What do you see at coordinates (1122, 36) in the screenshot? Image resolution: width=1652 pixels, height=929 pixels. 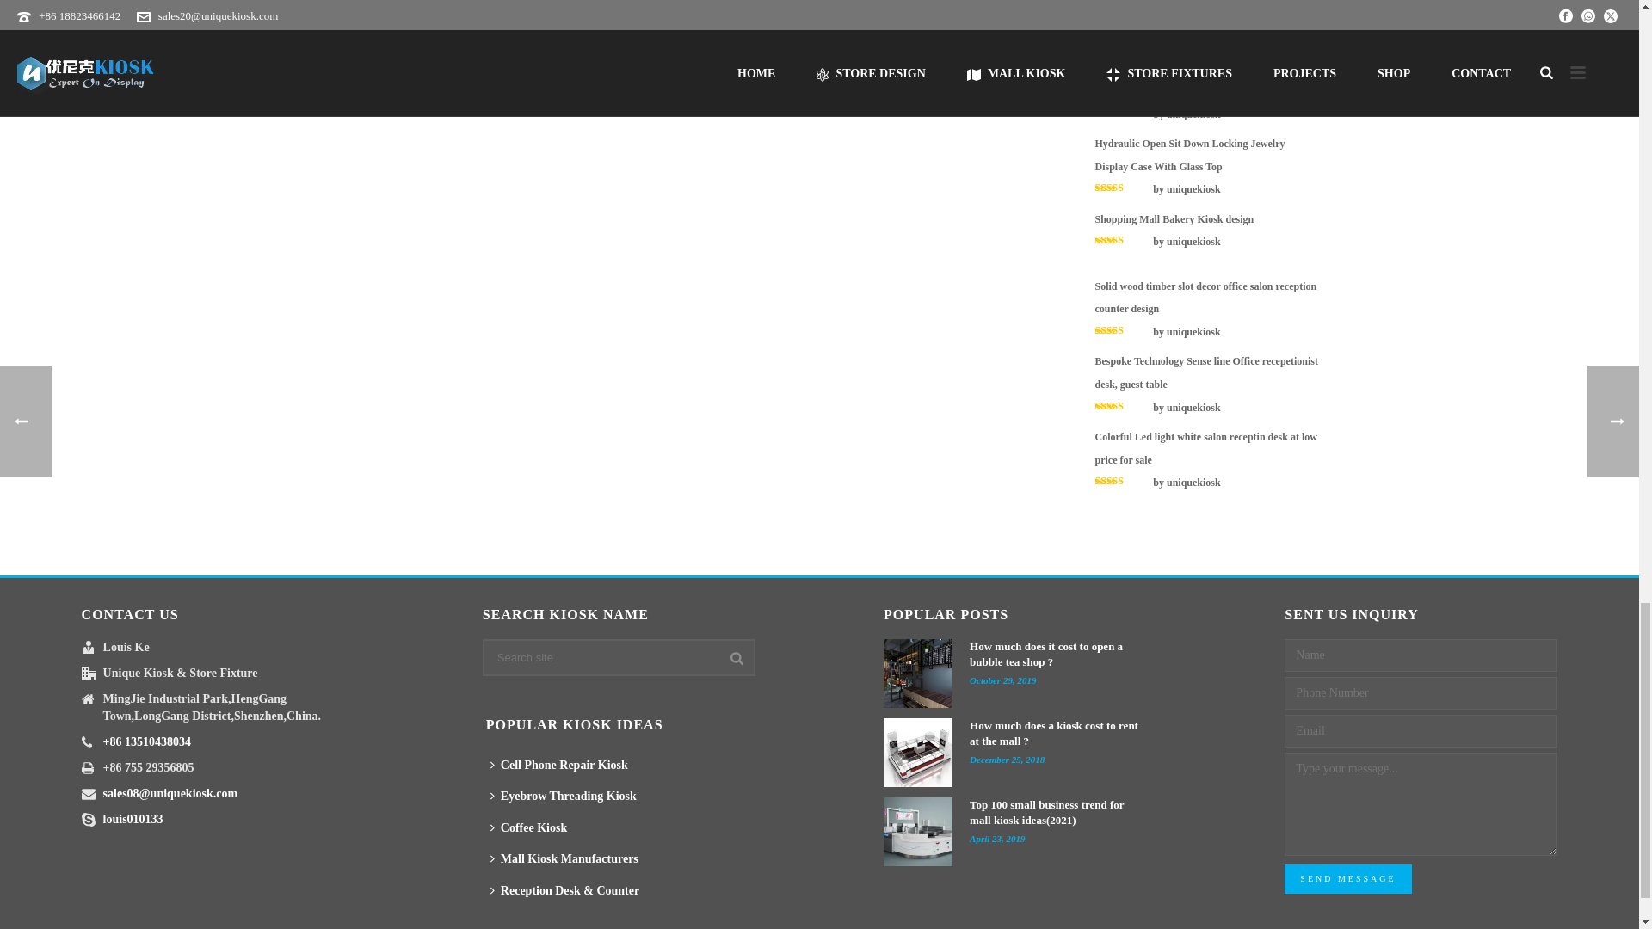 I see `Rated 5 out of 5` at bounding box center [1122, 36].